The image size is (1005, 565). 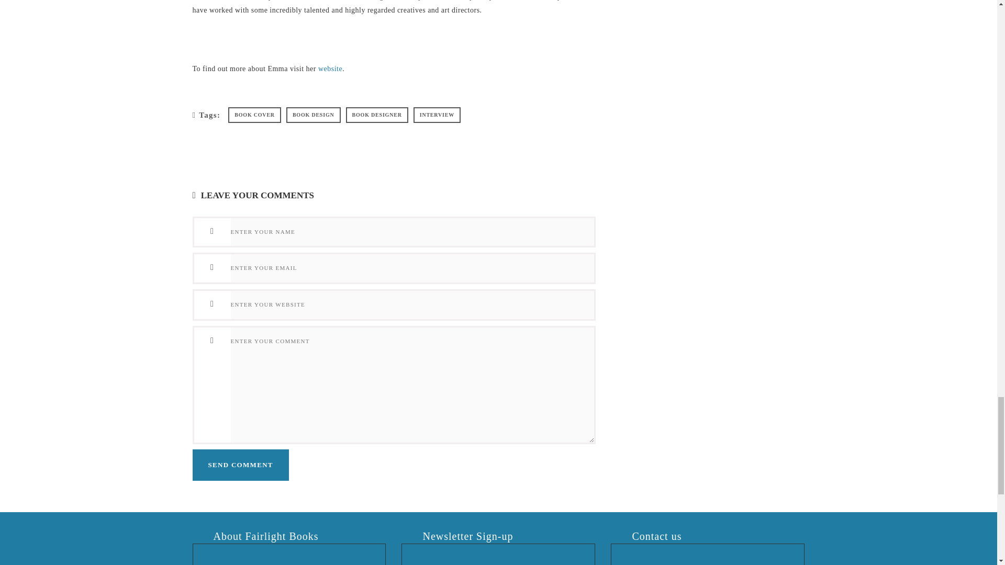 I want to click on interview, so click(x=437, y=115).